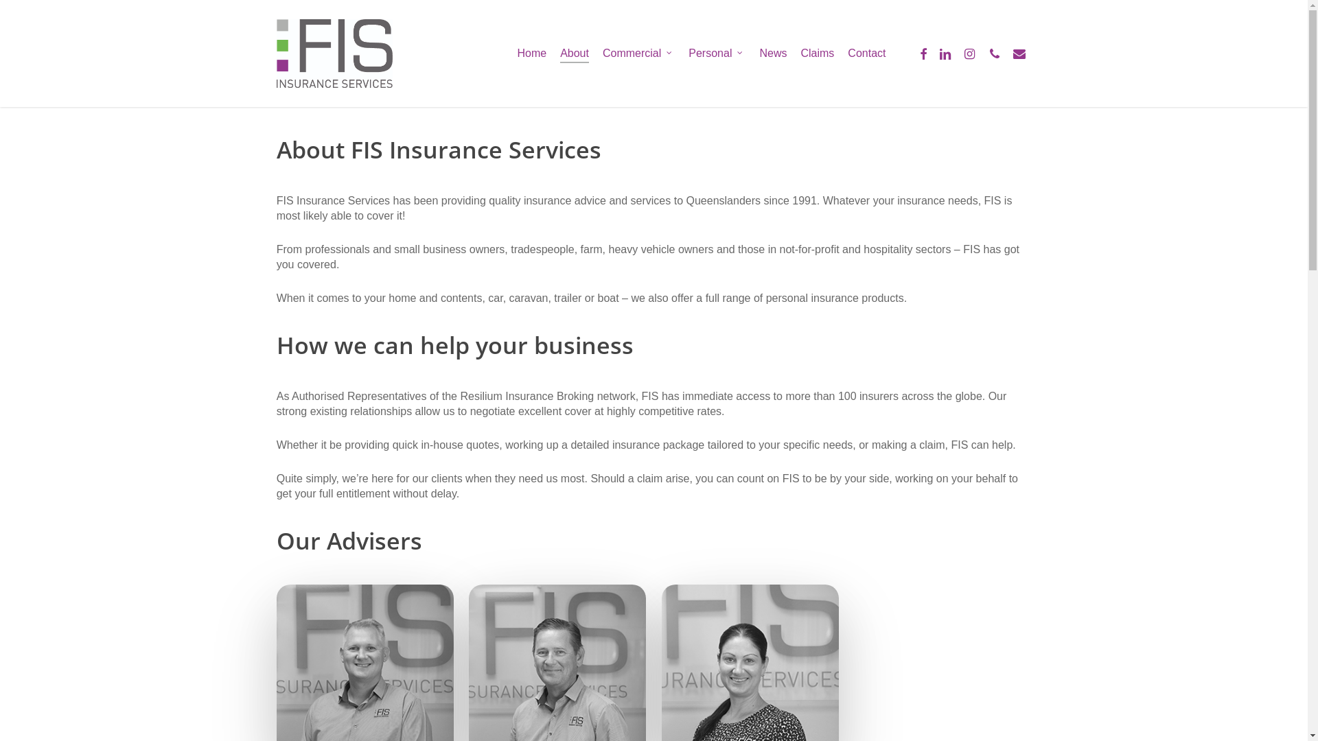  What do you see at coordinates (531, 54) in the screenshot?
I see `Home` at bounding box center [531, 54].